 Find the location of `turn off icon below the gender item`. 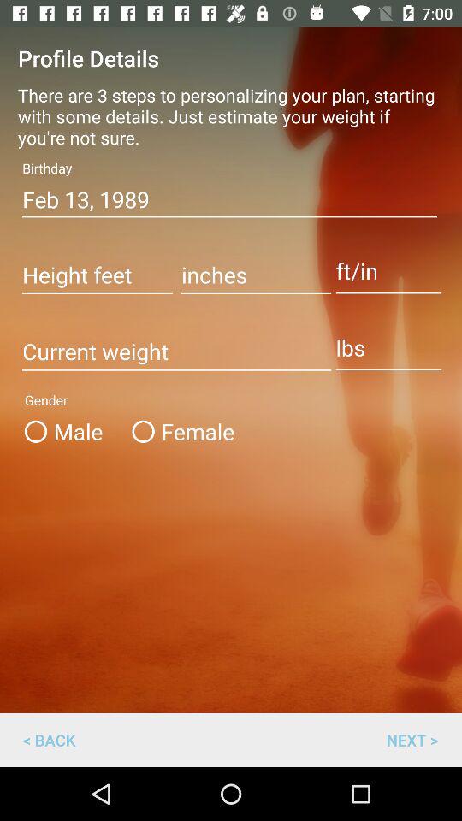

turn off icon below the gender item is located at coordinates (412, 739).